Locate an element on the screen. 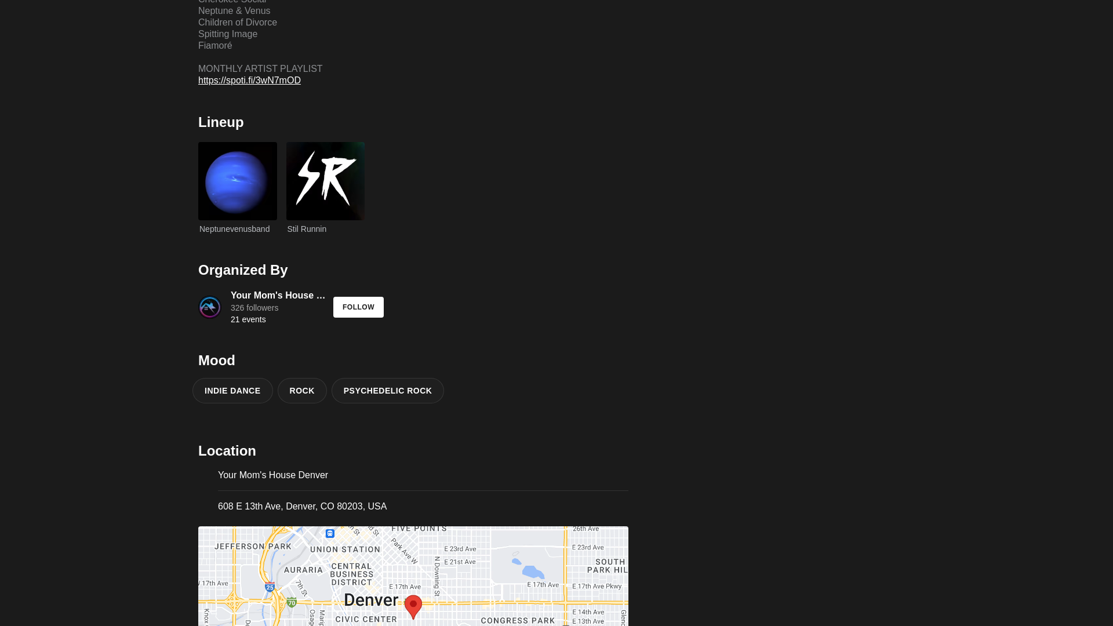 This screenshot has height=626, width=1113. PSYCHEDELIC ROCK is located at coordinates (391, 391).